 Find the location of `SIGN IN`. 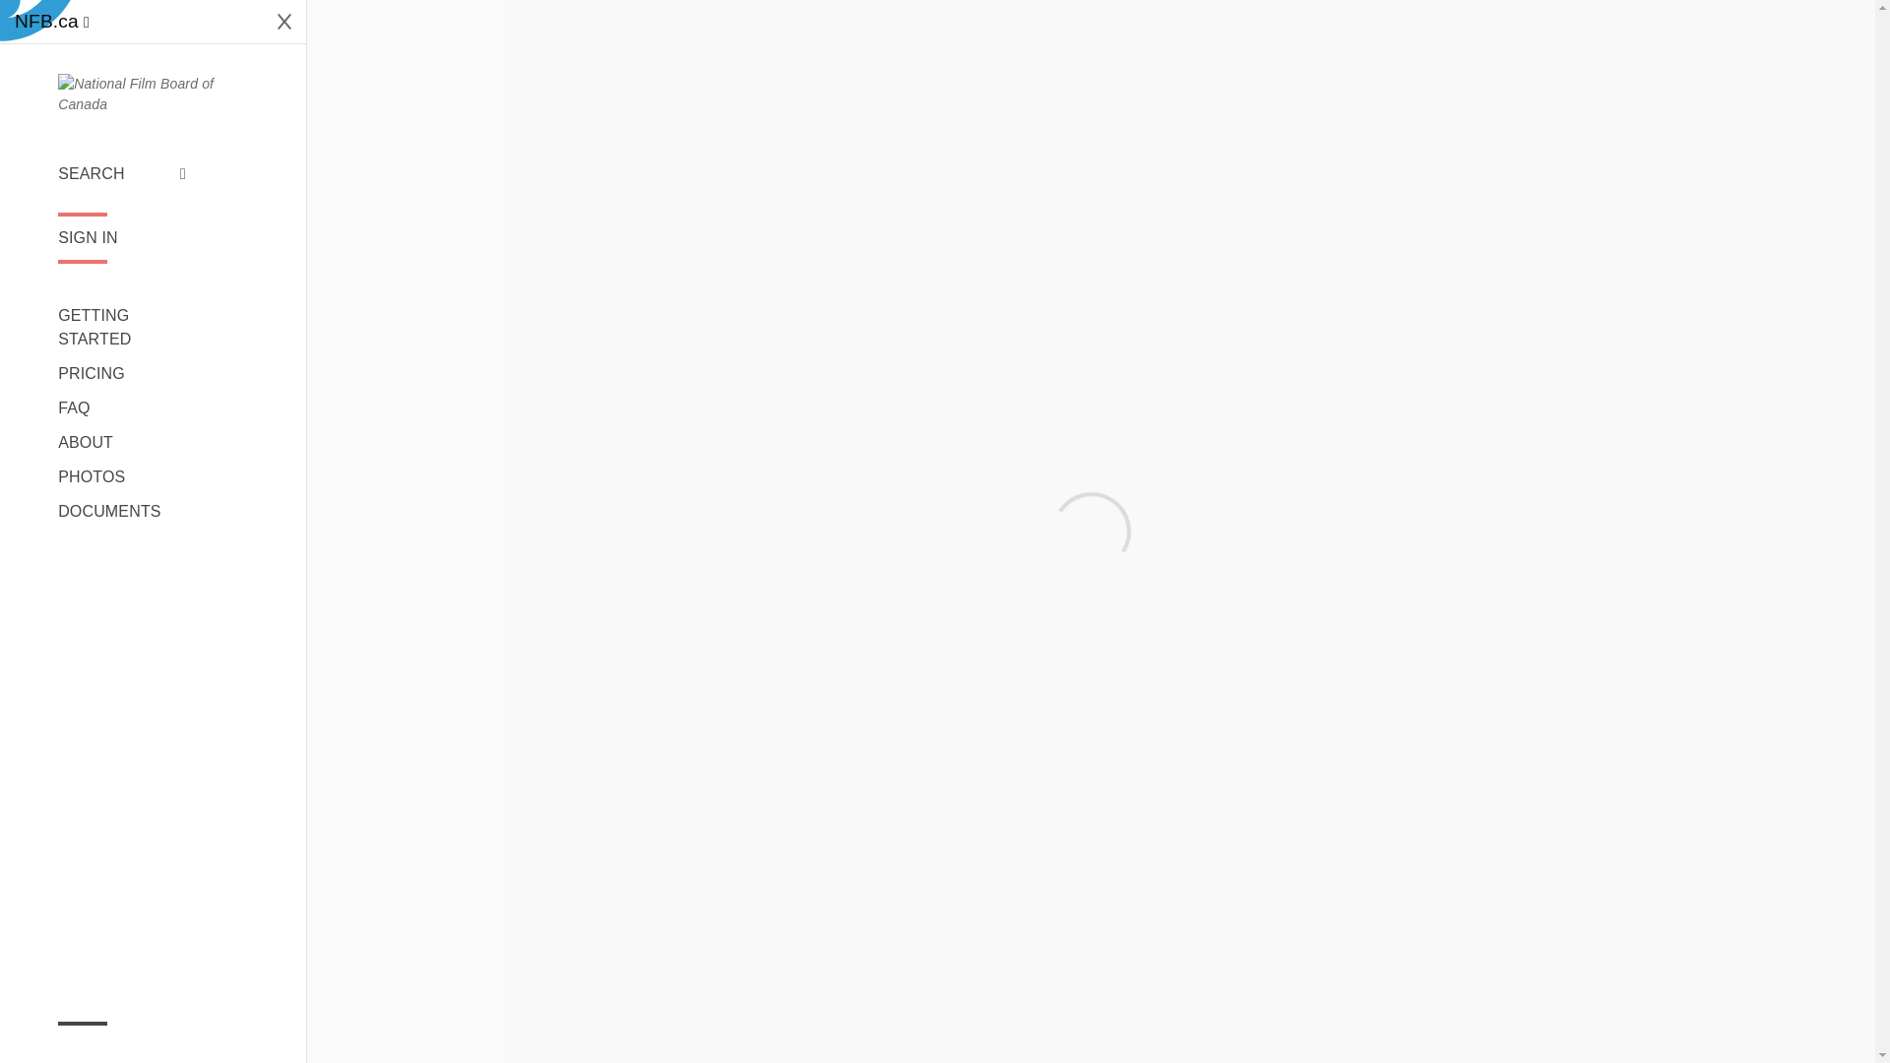

SIGN IN is located at coordinates (122, 238).